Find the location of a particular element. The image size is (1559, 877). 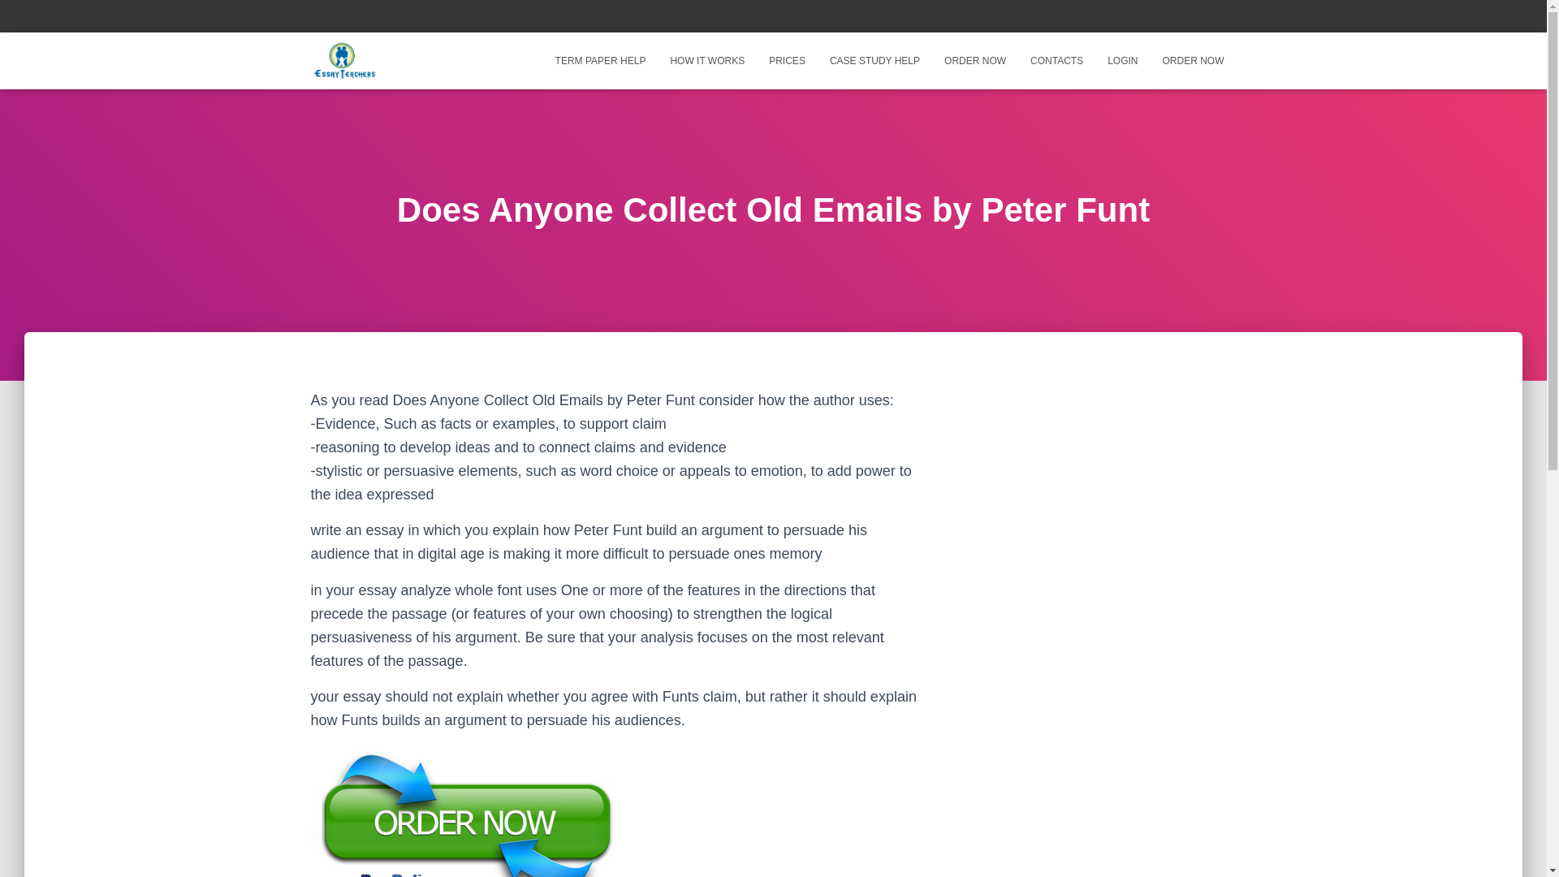

CONTACTS is located at coordinates (1056, 60).